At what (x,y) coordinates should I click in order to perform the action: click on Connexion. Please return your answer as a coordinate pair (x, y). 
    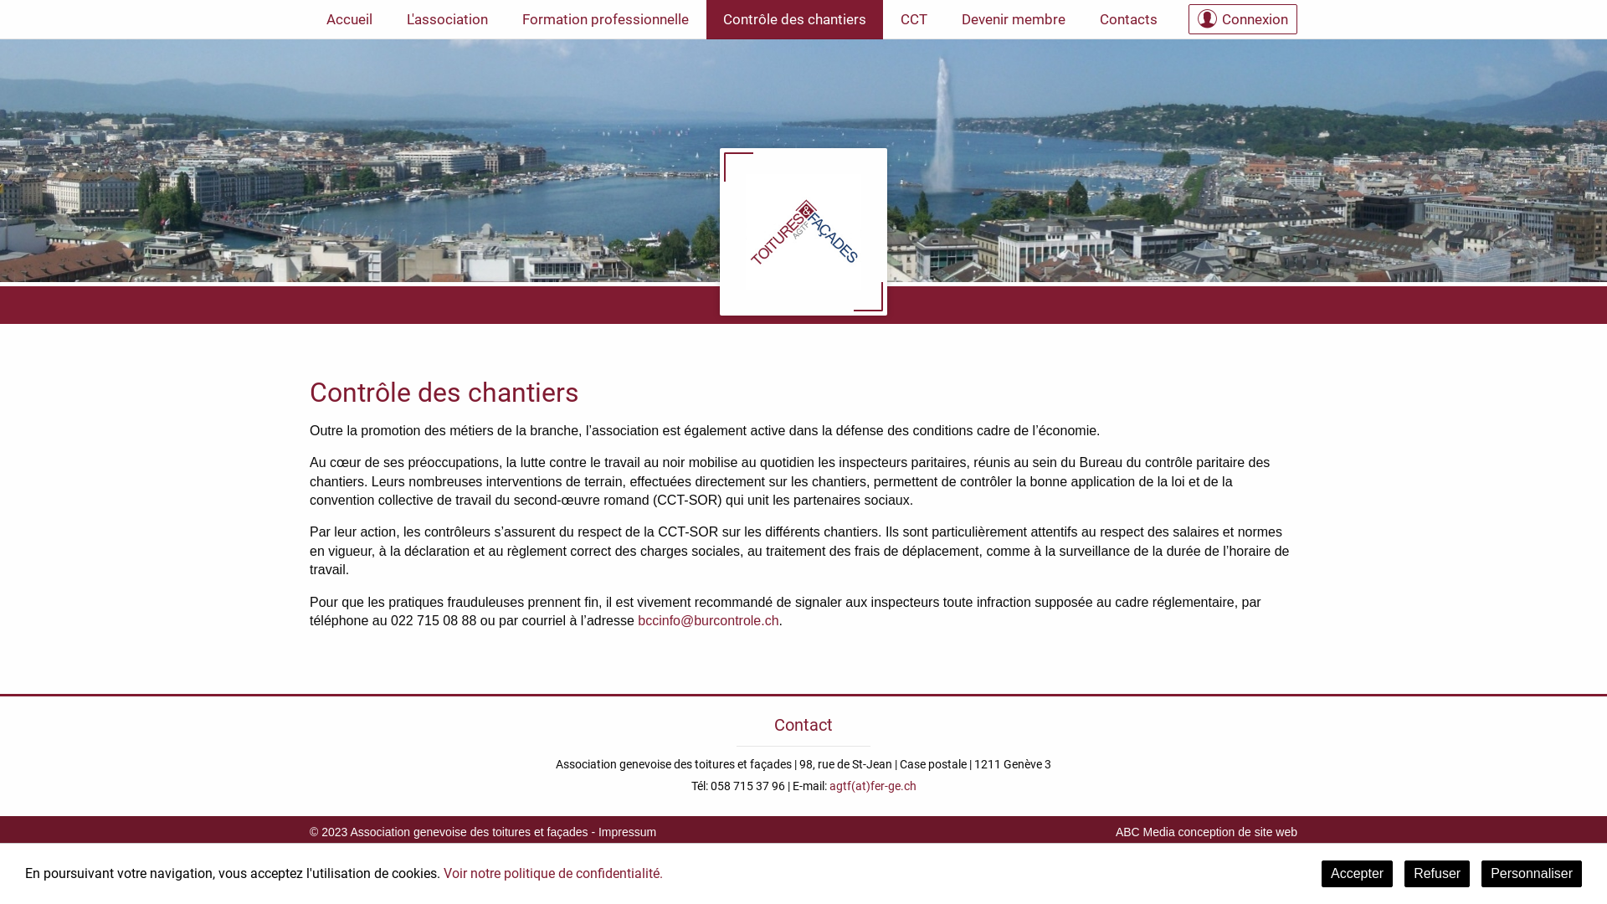
    Looking at the image, I should click on (1243, 19).